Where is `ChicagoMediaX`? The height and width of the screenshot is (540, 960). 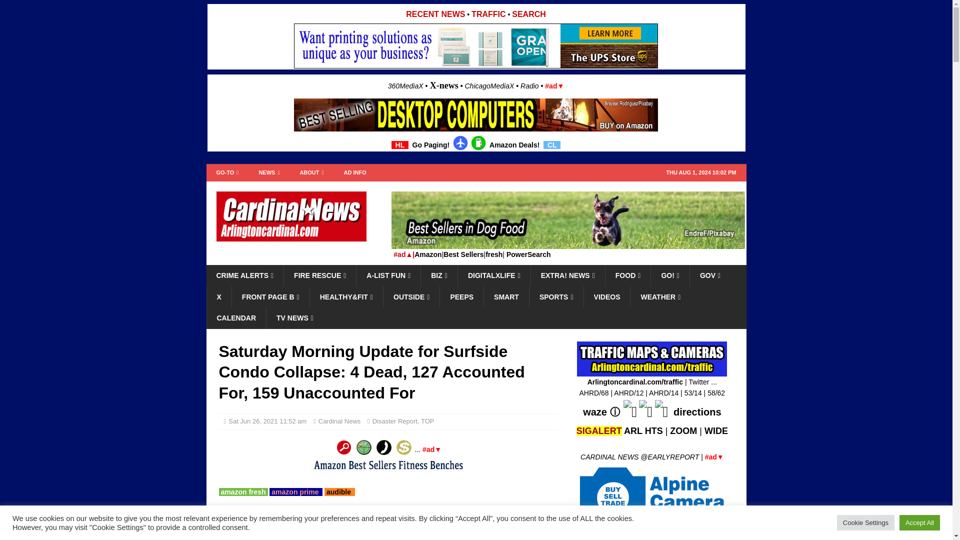 ChicagoMediaX is located at coordinates (489, 86).